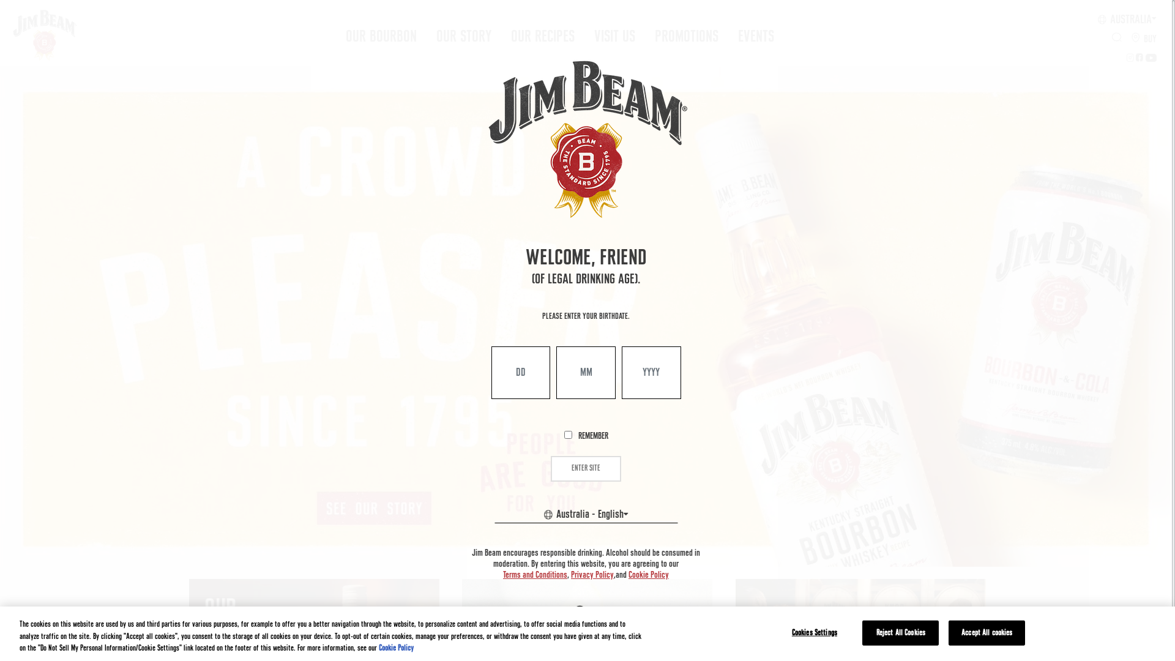 The image size is (1175, 661). I want to click on  AUSTRALIA, so click(1127, 20).